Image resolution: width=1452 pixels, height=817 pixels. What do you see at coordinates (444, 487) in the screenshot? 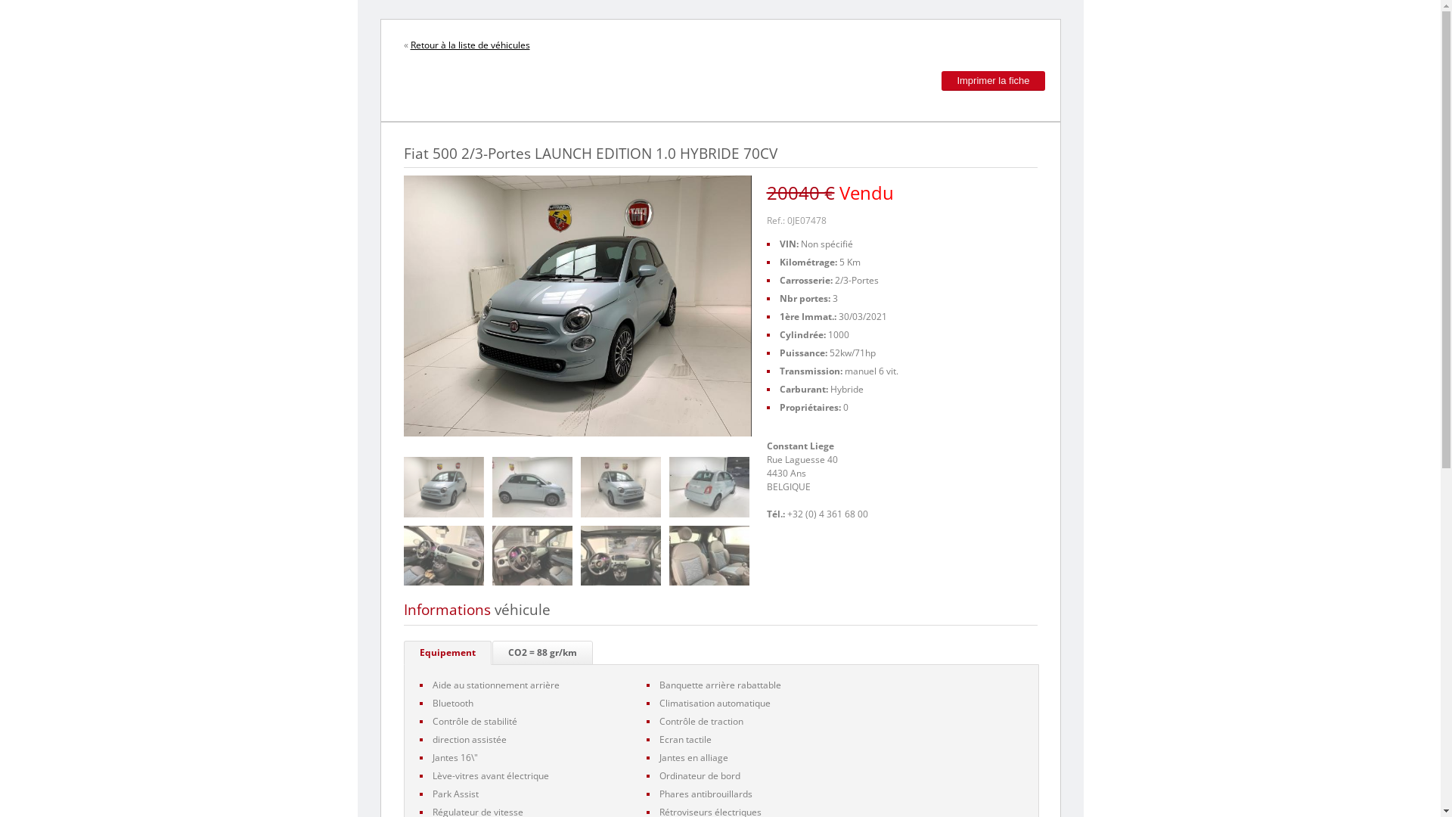
I see `Fiat 500 2/3-Portes LAUNCH EDITION 1.0 HYBRIDE 70CV` at bounding box center [444, 487].